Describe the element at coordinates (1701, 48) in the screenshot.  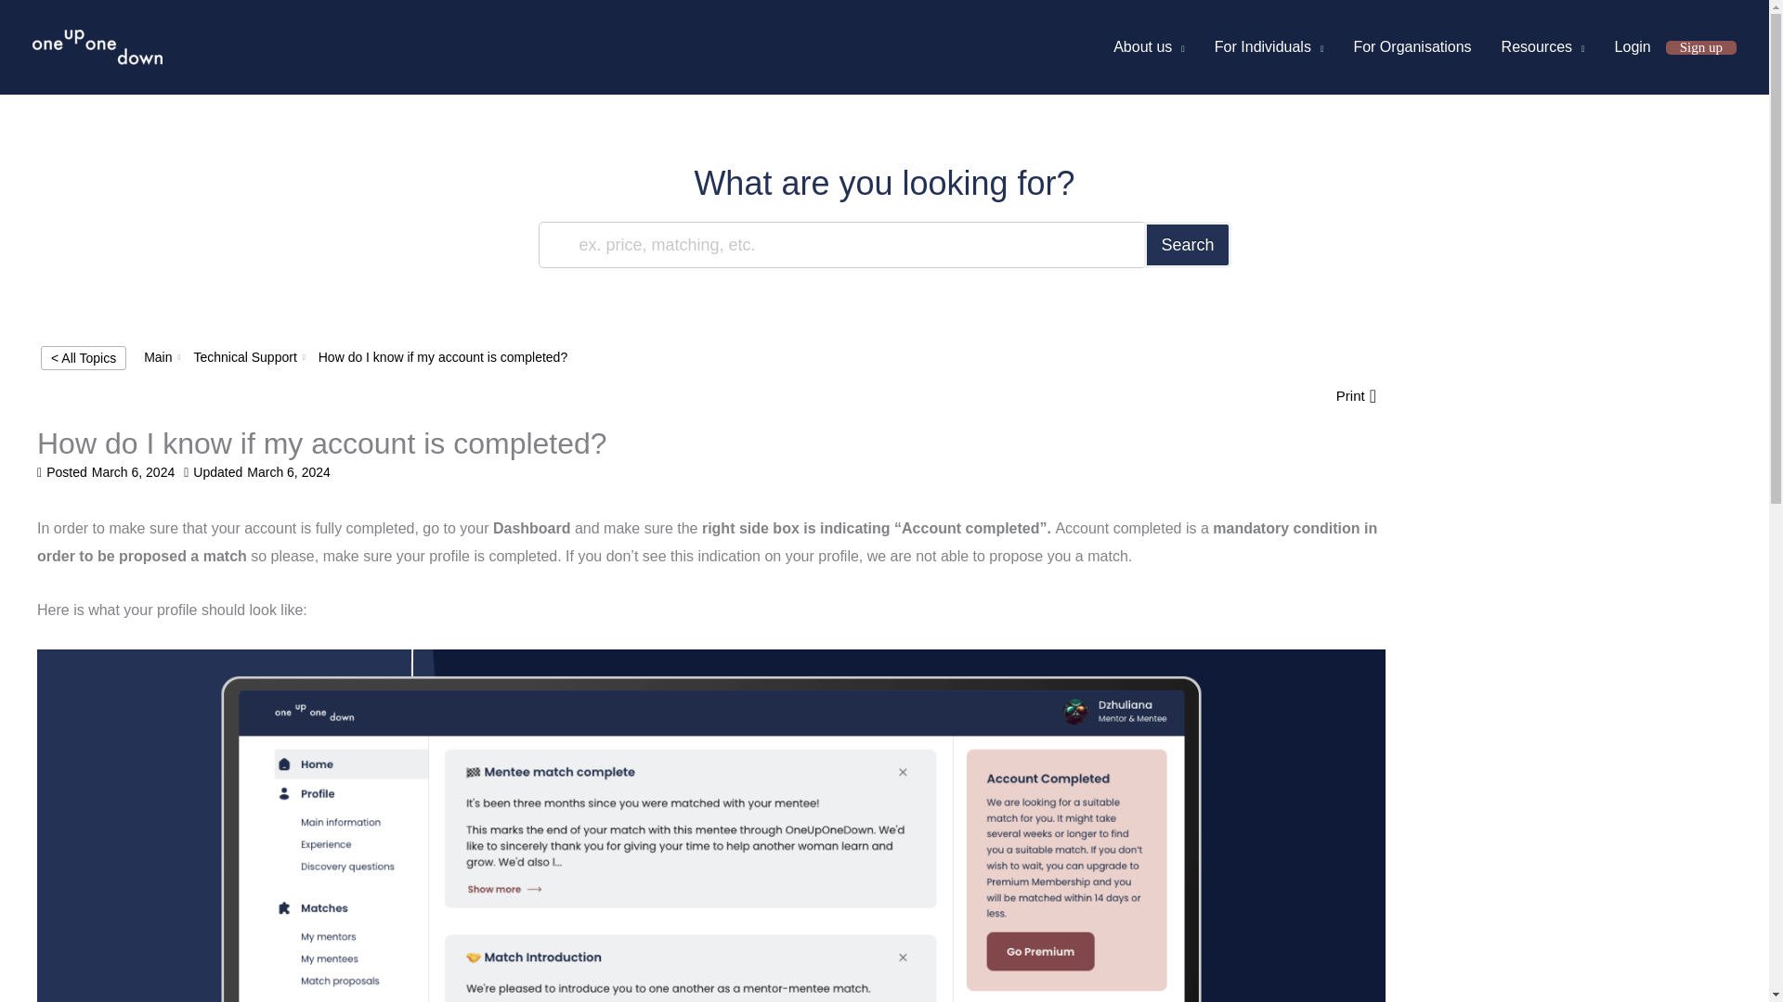
I see `Sign up` at that location.